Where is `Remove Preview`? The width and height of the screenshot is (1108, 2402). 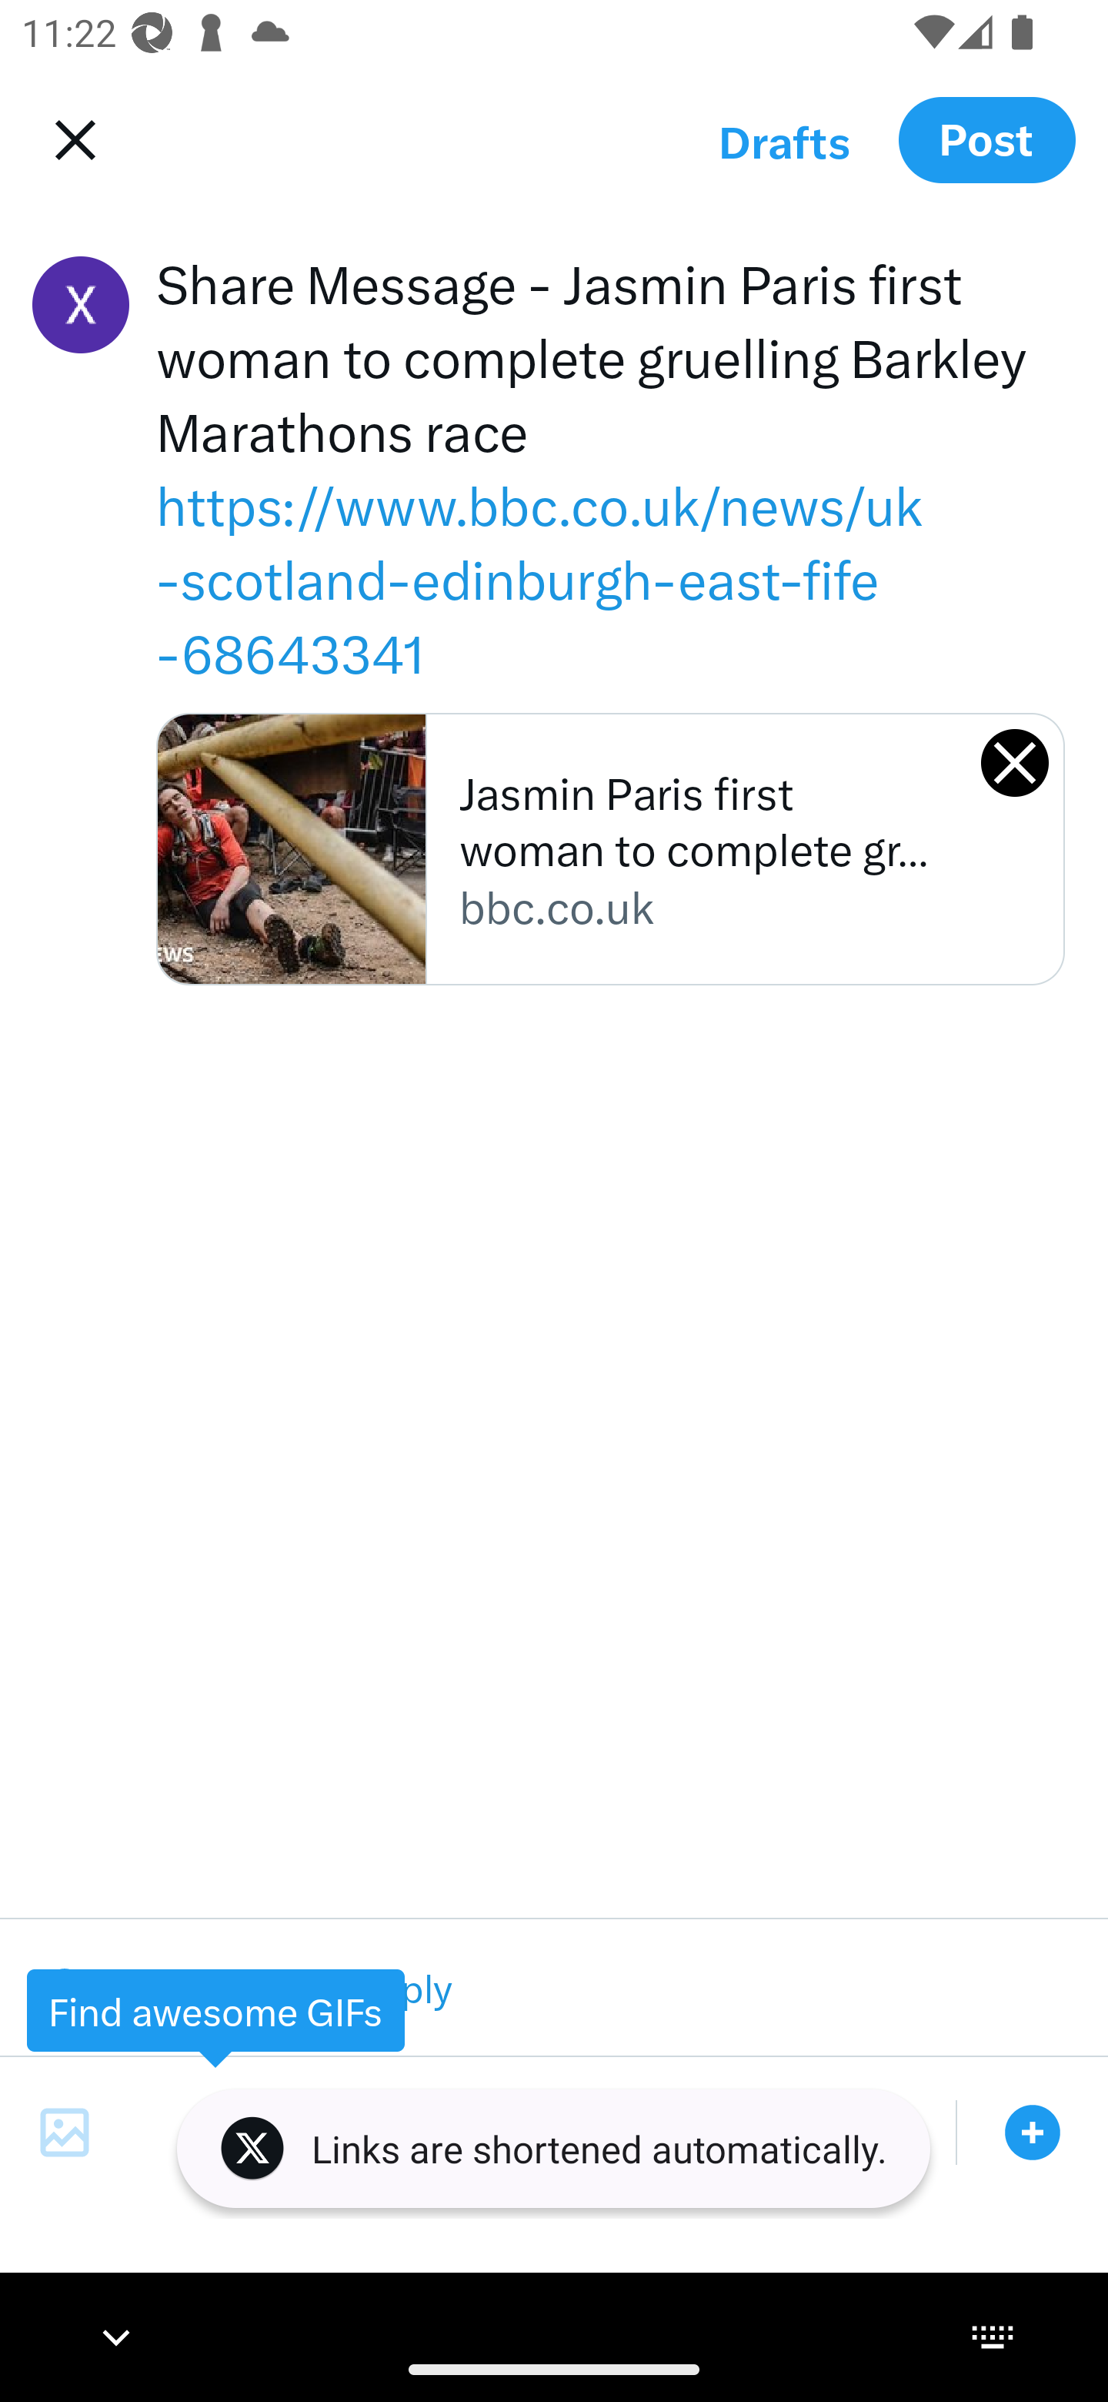 Remove Preview is located at coordinates (1014, 764).